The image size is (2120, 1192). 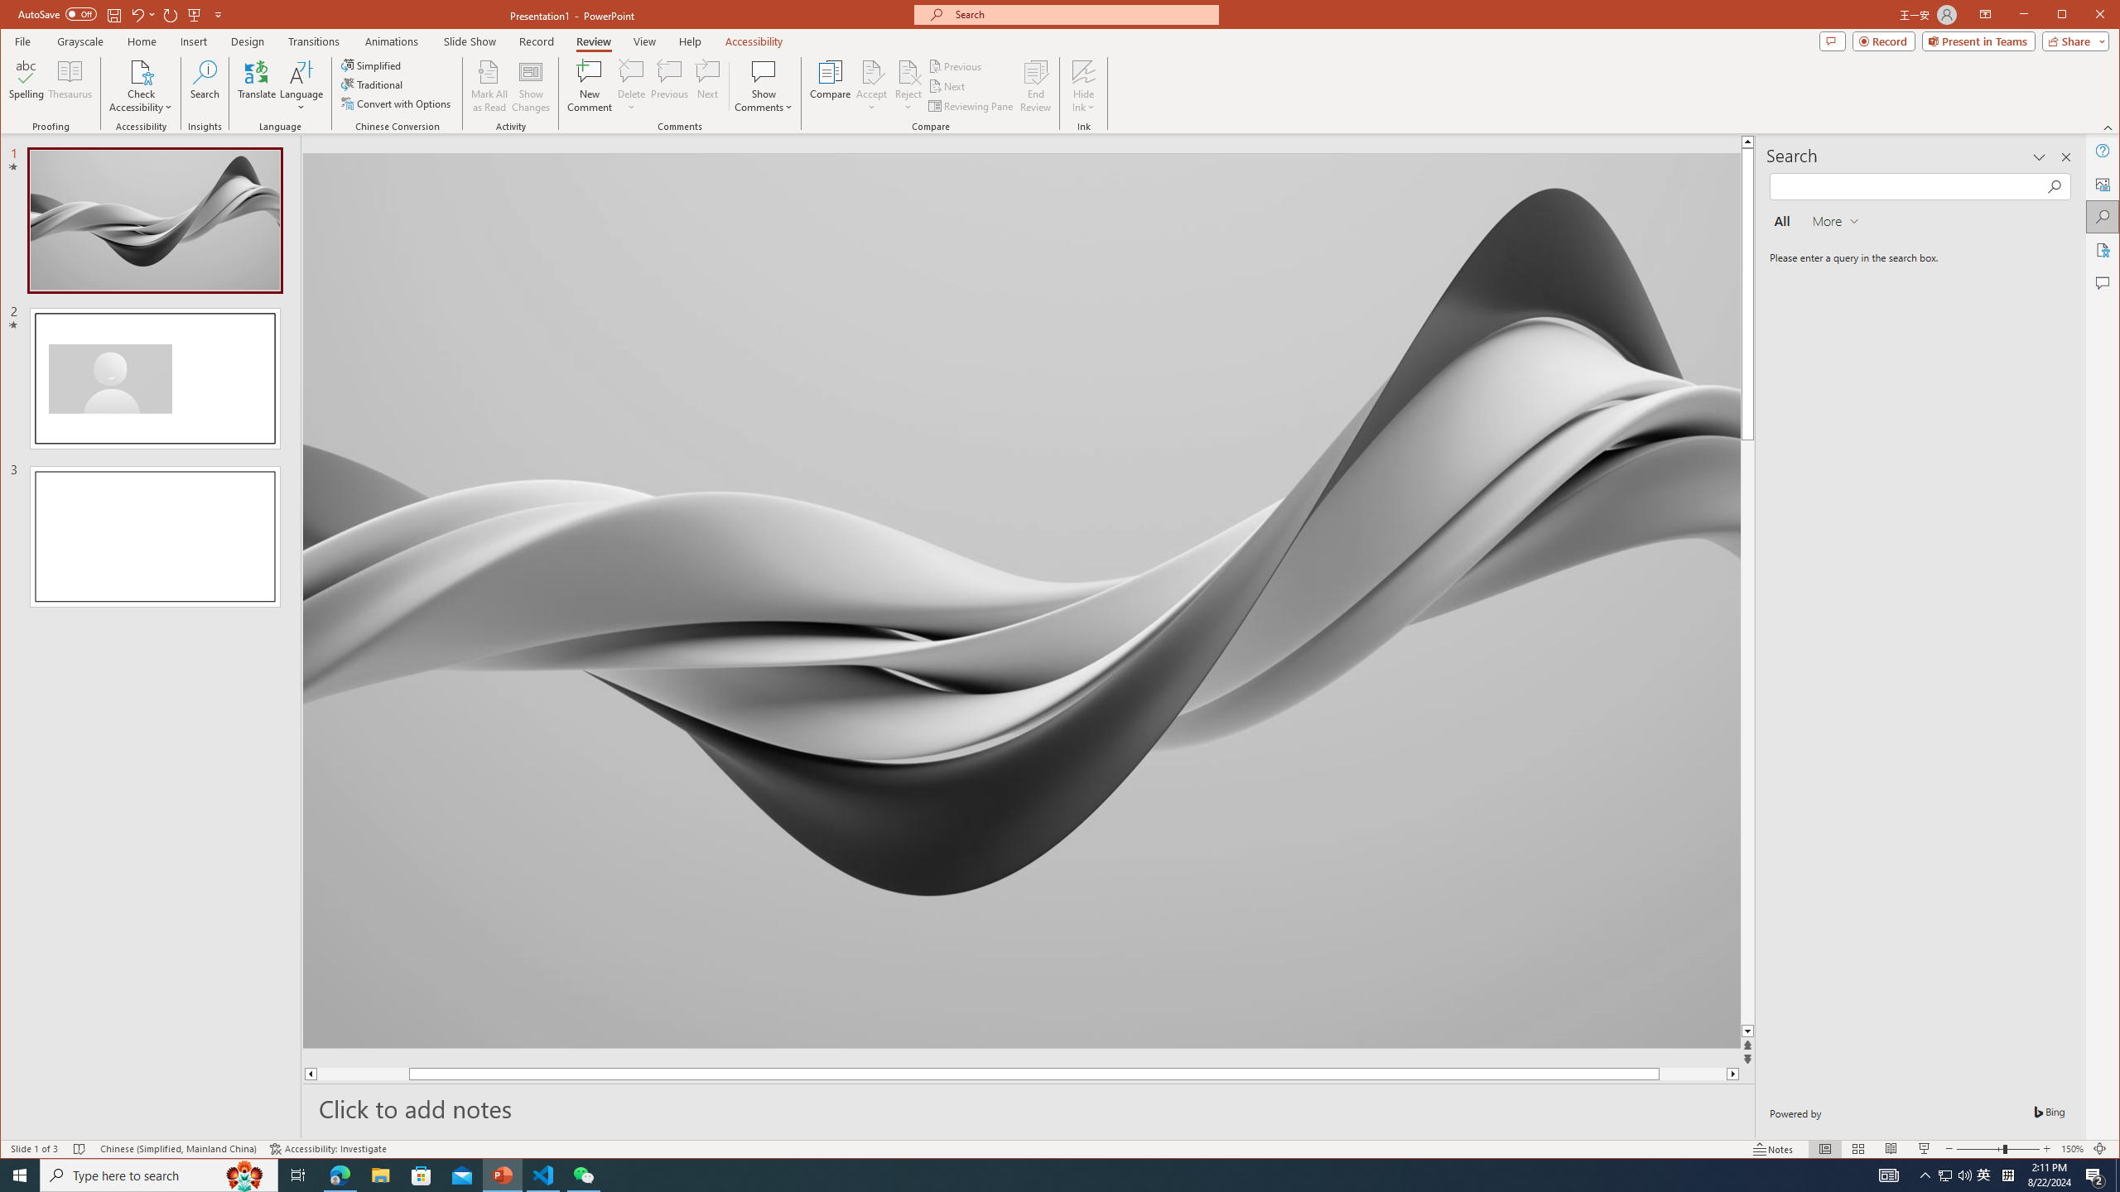 I want to click on Reject, so click(x=908, y=86).